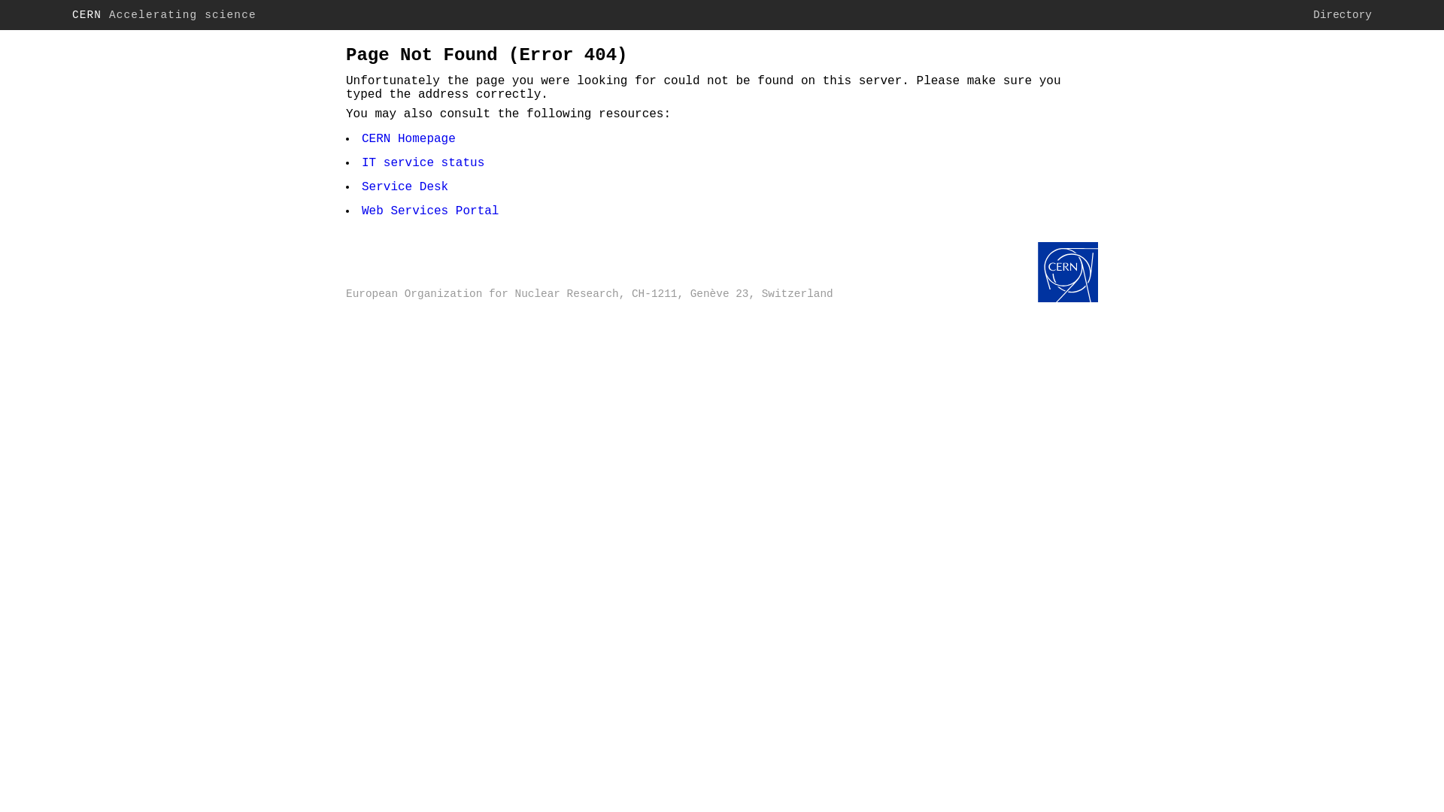  I want to click on CERN Homepage, so click(1068, 274).